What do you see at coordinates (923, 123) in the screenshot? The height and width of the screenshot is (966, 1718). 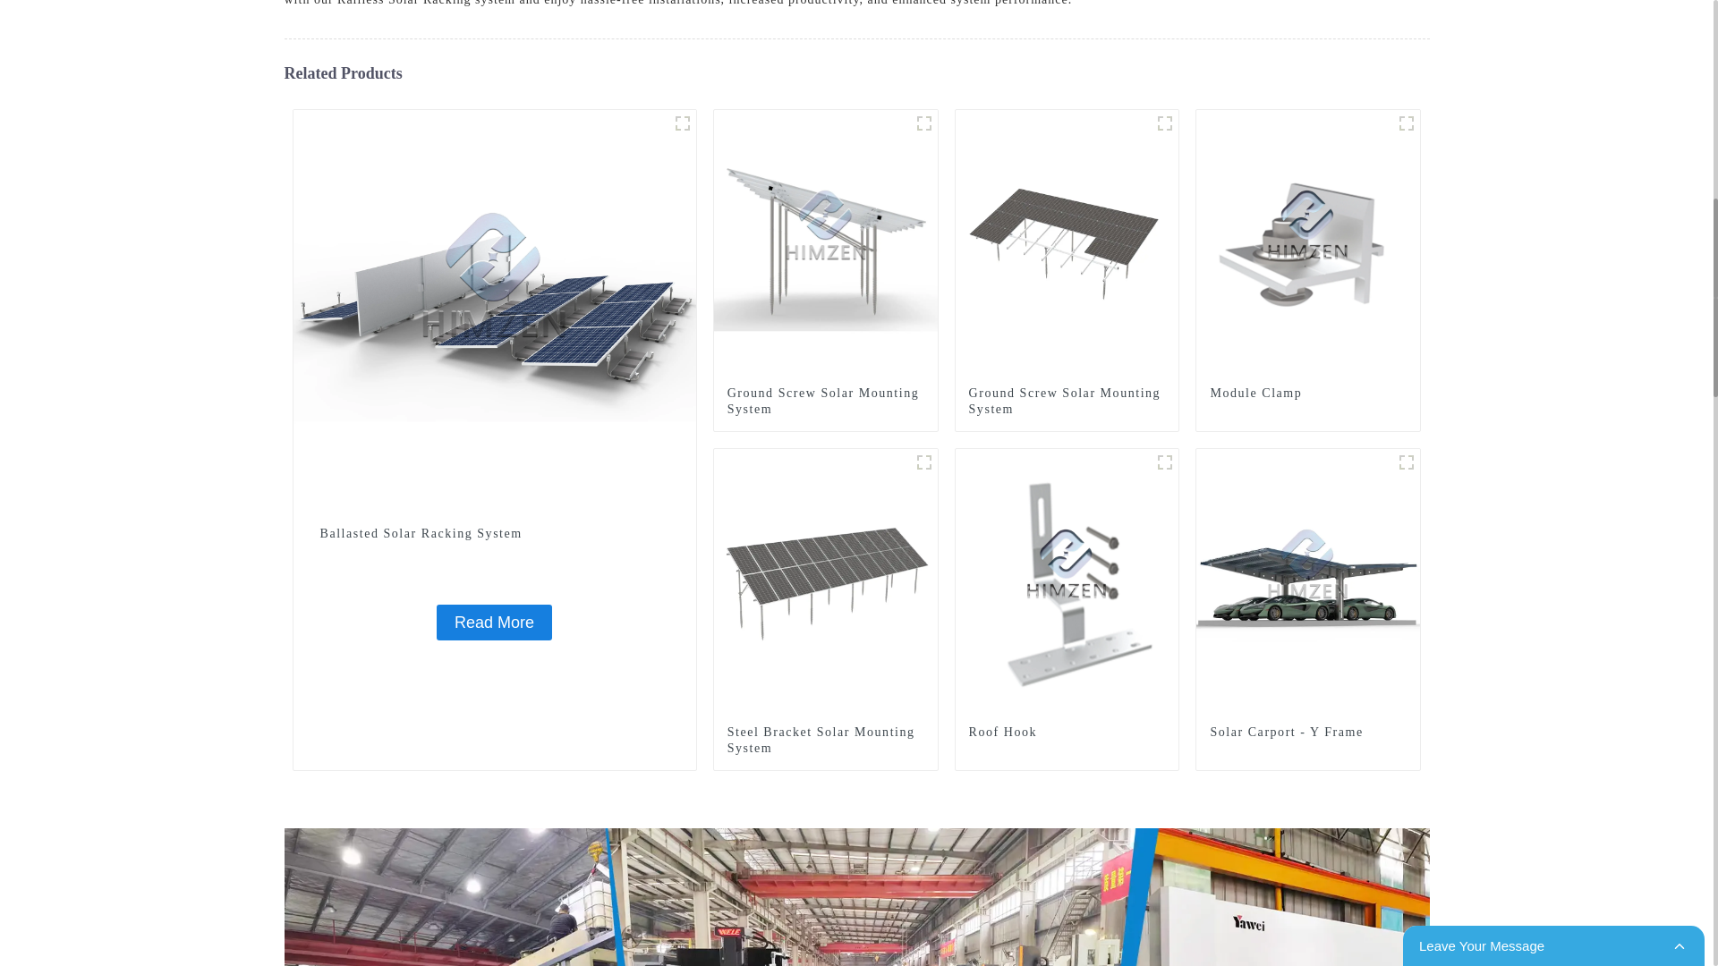 I see `3-Ground-screw-solar-mounting` at bounding box center [923, 123].